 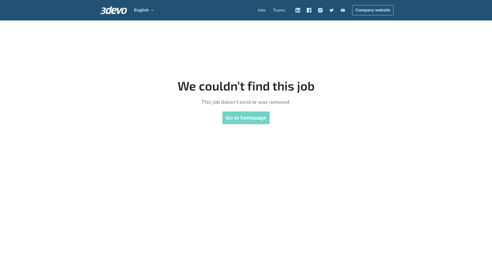 What do you see at coordinates (309, 10) in the screenshot?
I see `facebook` at bounding box center [309, 10].